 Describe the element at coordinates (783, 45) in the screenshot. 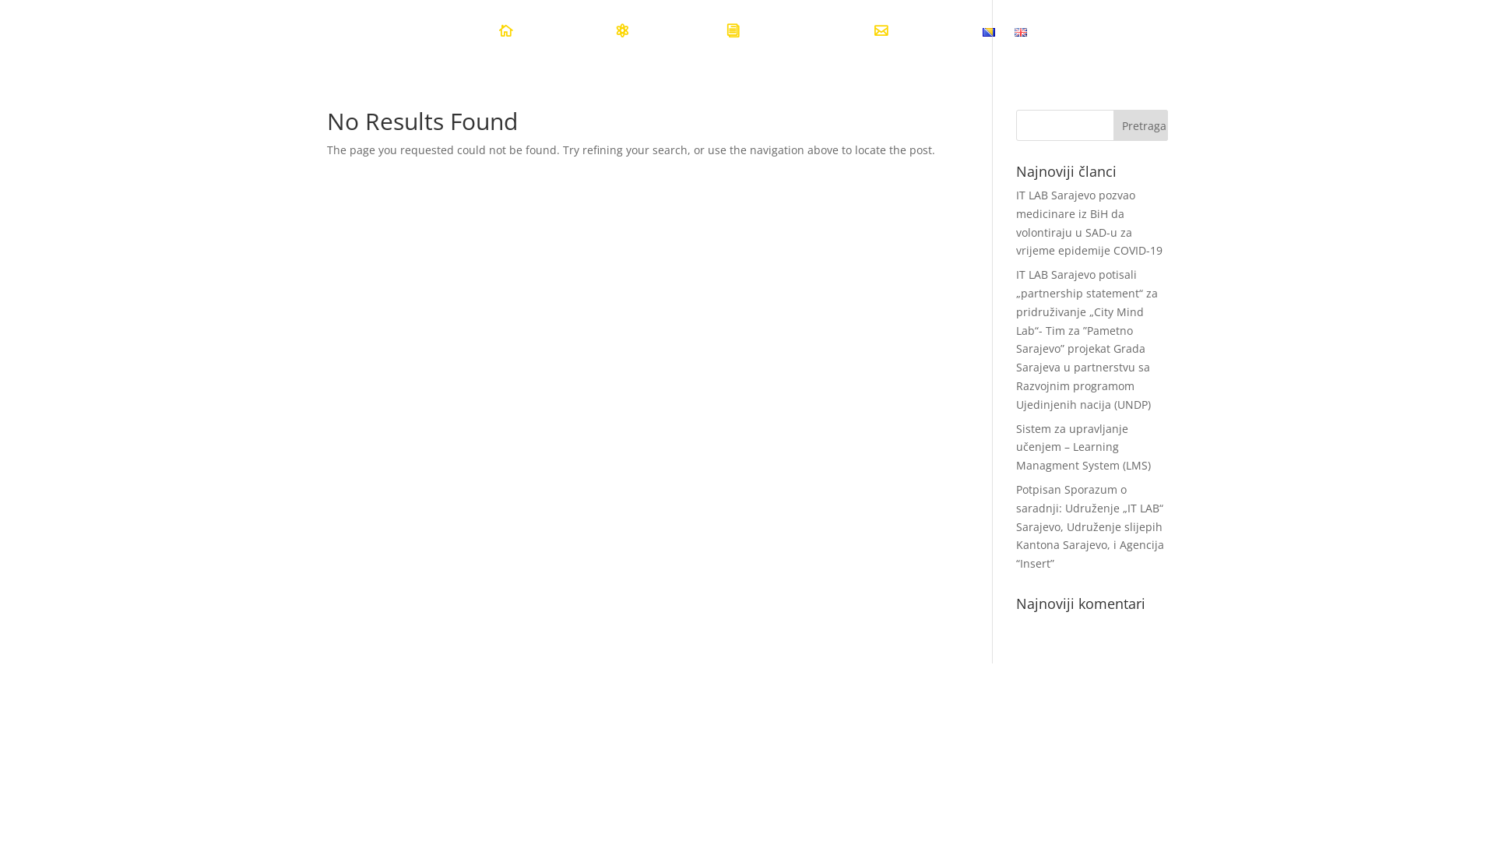

I see `Aktuelnosti` at that location.